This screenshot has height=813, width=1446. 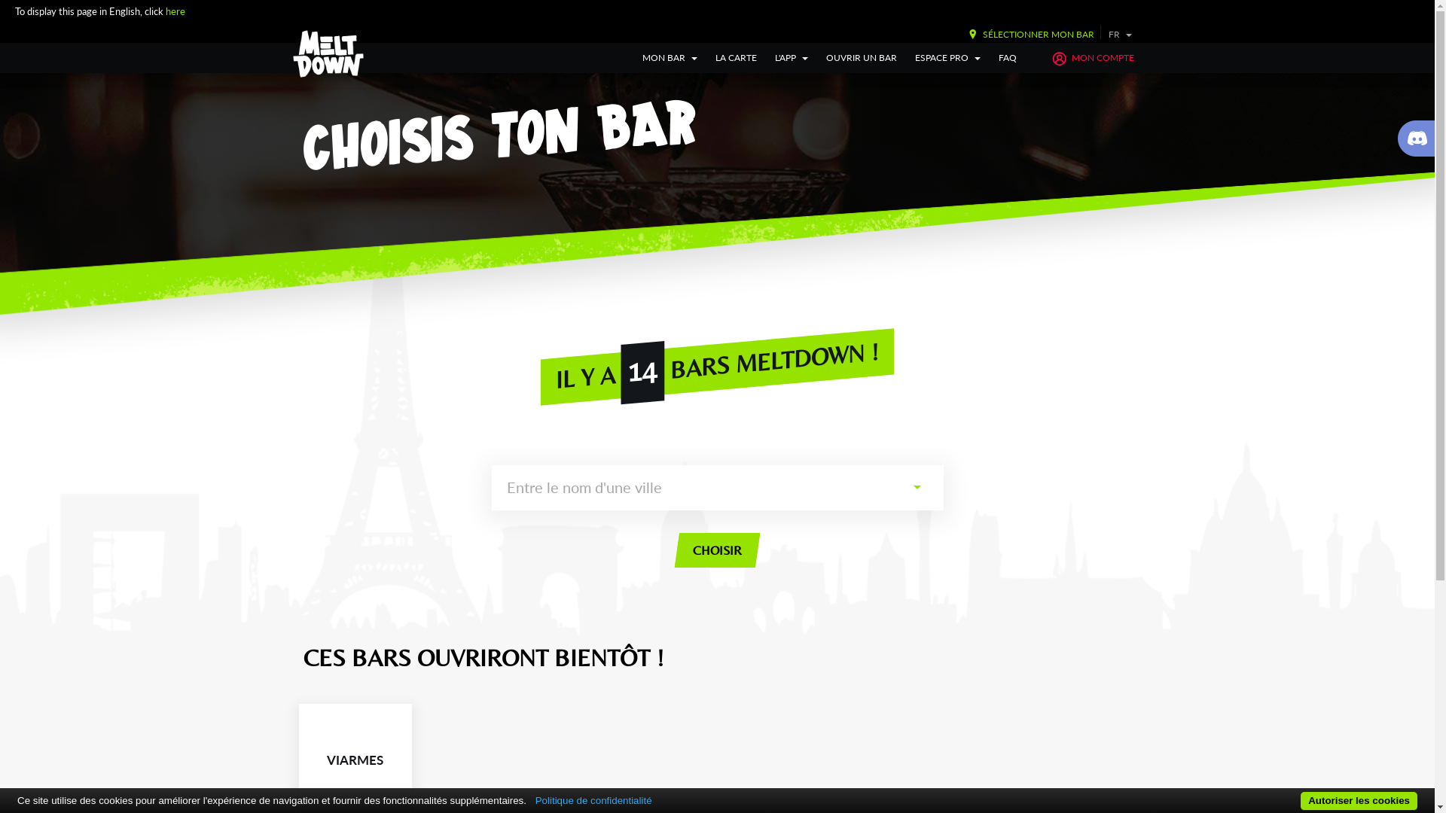 What do you see at coordinates (737, 58) in the screenshot?
I see `LA CARTE` at bounding box center [737, 58].